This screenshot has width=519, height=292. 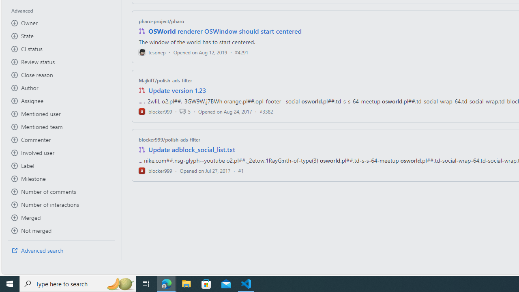 What do you see at coordinates (225, 31) in the screenshot?
I see `OSWorld renderer OSWindow should start centered` at bounding box center [225, 31].